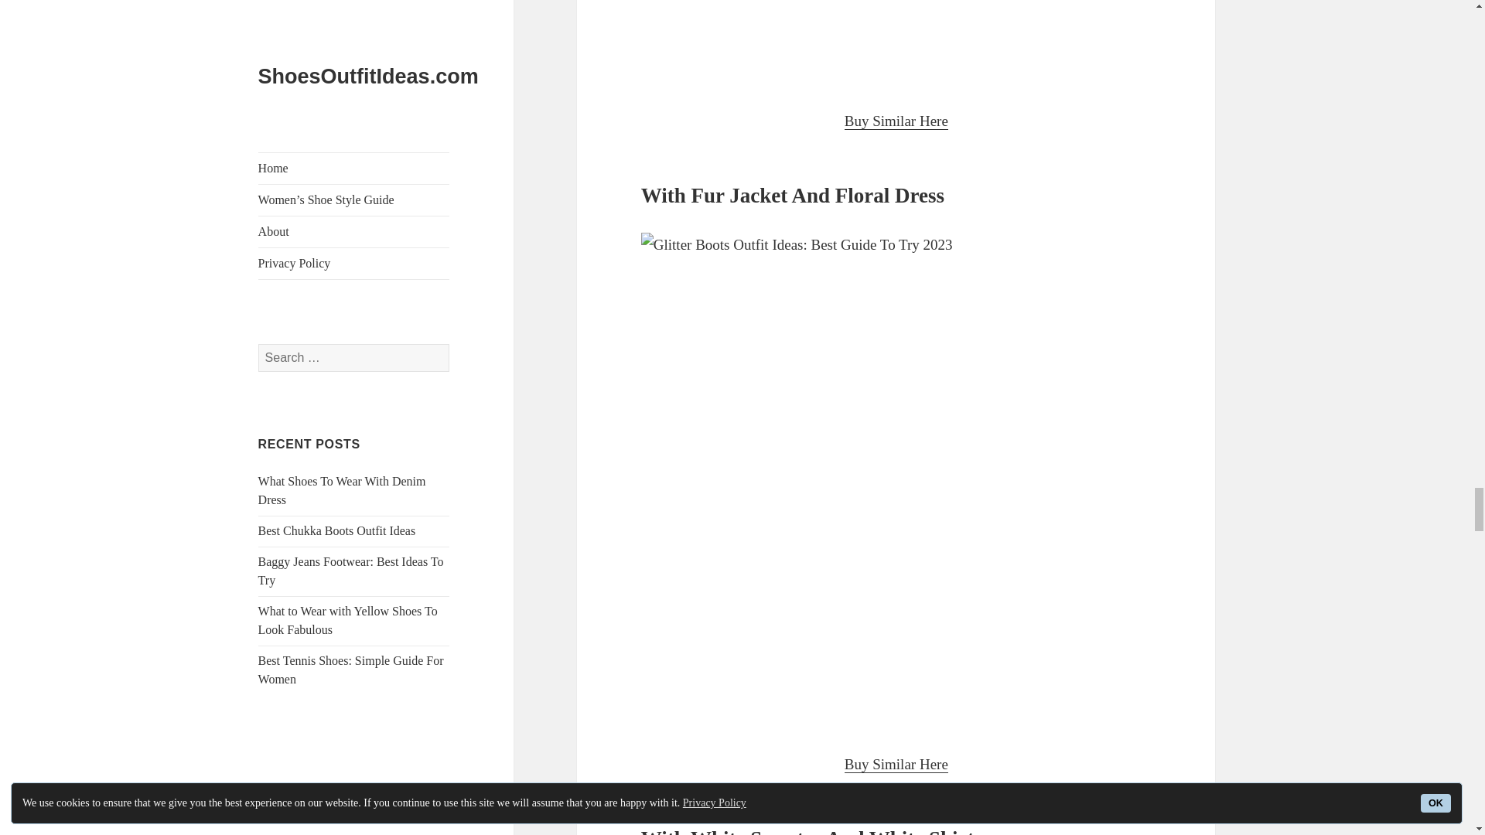 This screenshot has width=1485, height=835. Describe the element at coordinates (896, 121) in the screenshot. I see `Buy Similar Here` at that location.